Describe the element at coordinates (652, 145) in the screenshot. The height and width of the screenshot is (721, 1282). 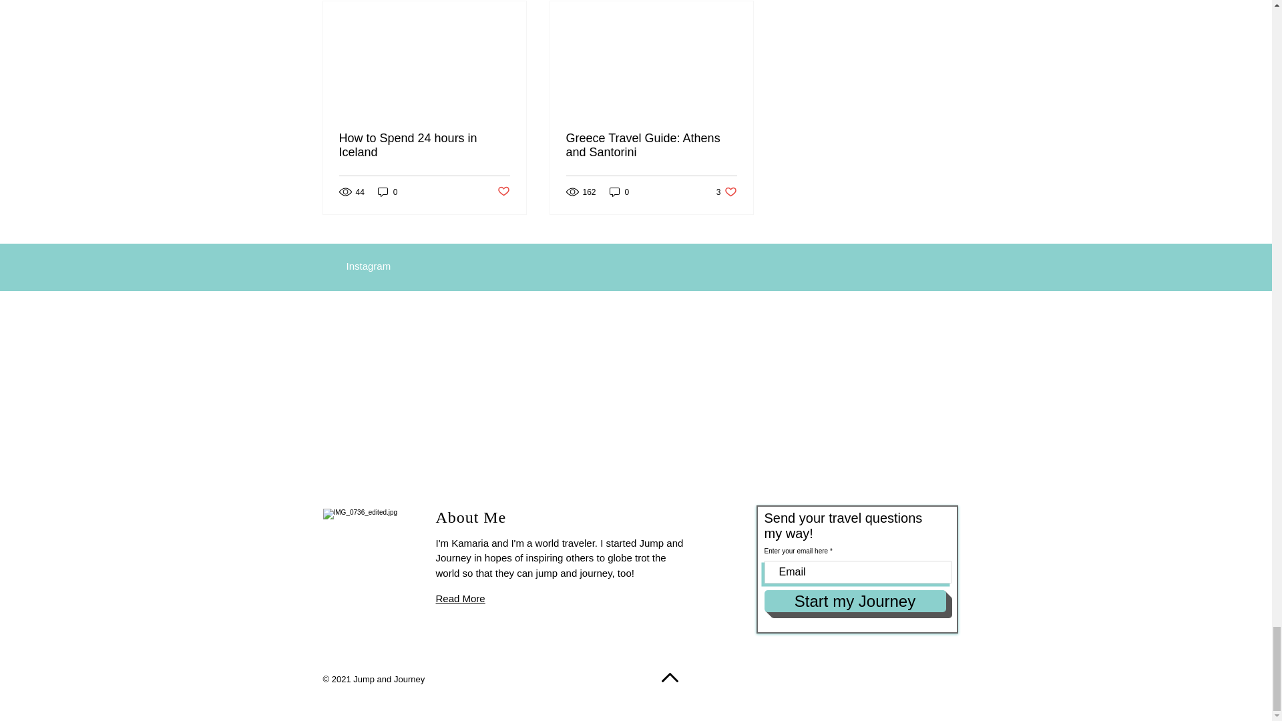
I see `Greece Travel Guide: Athens and Santorini` at that location.